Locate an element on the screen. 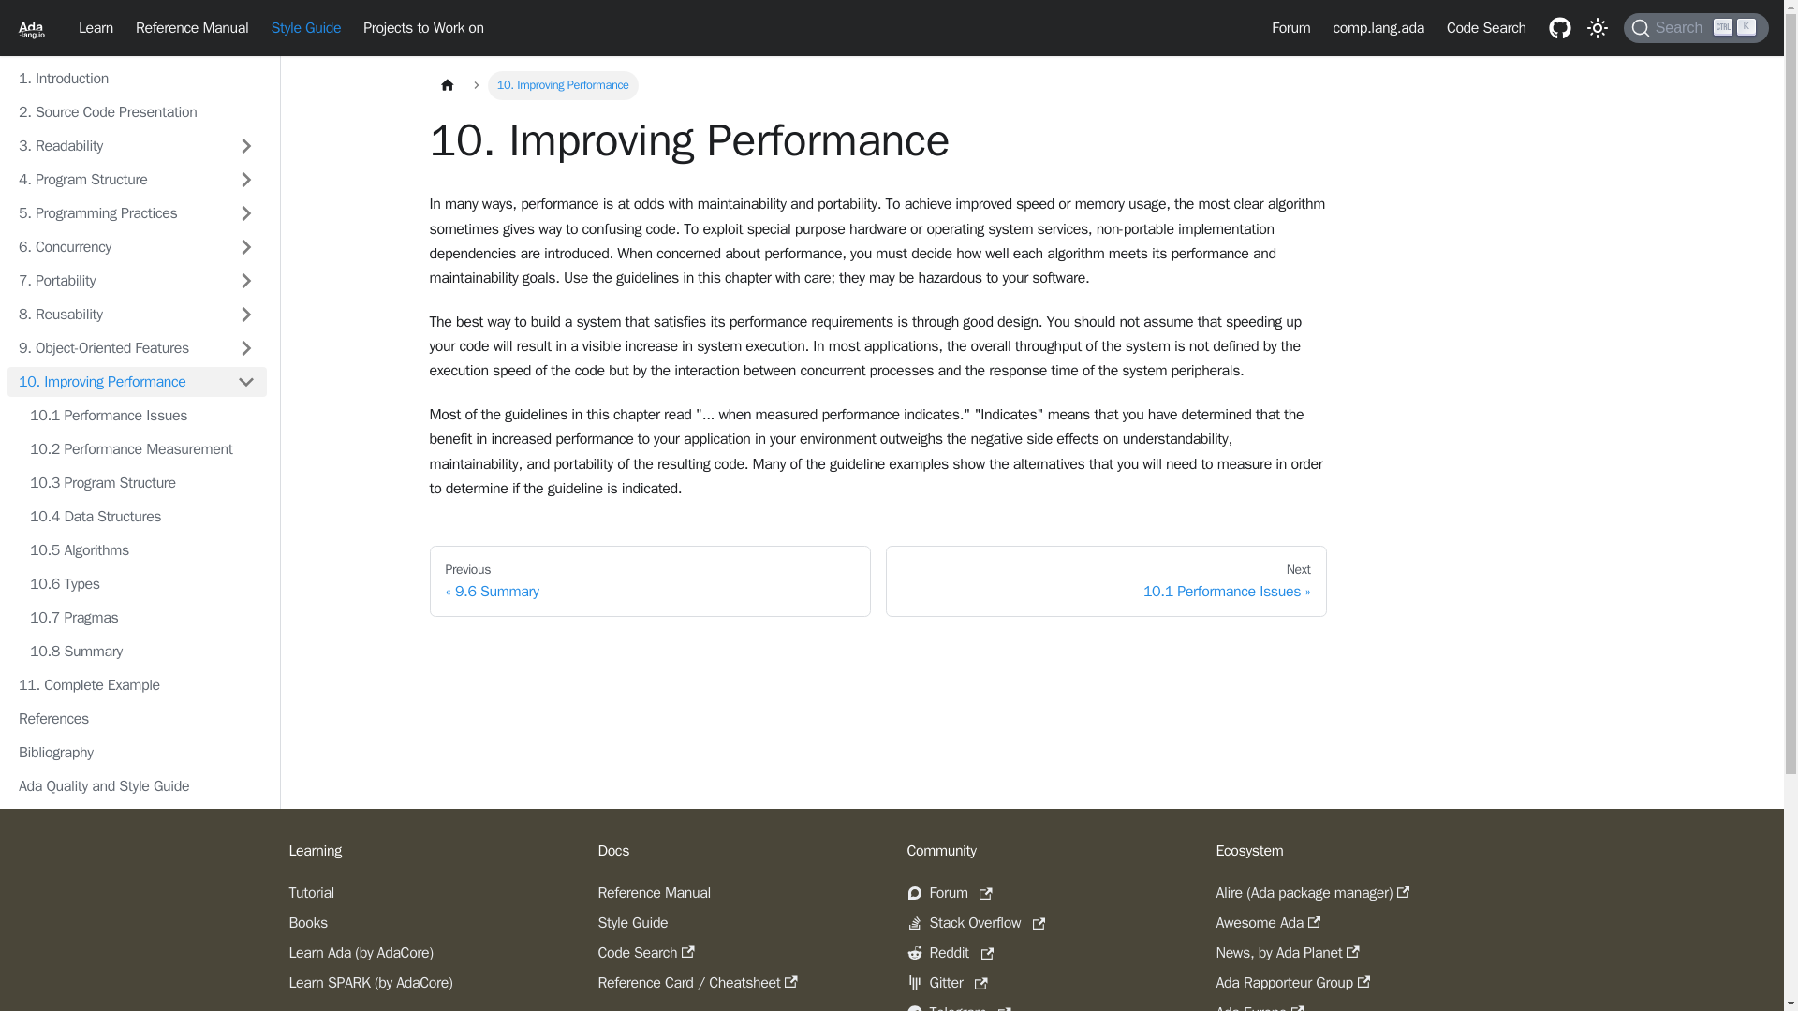  10.5 Algorithms is located at coordinates (142, 550).